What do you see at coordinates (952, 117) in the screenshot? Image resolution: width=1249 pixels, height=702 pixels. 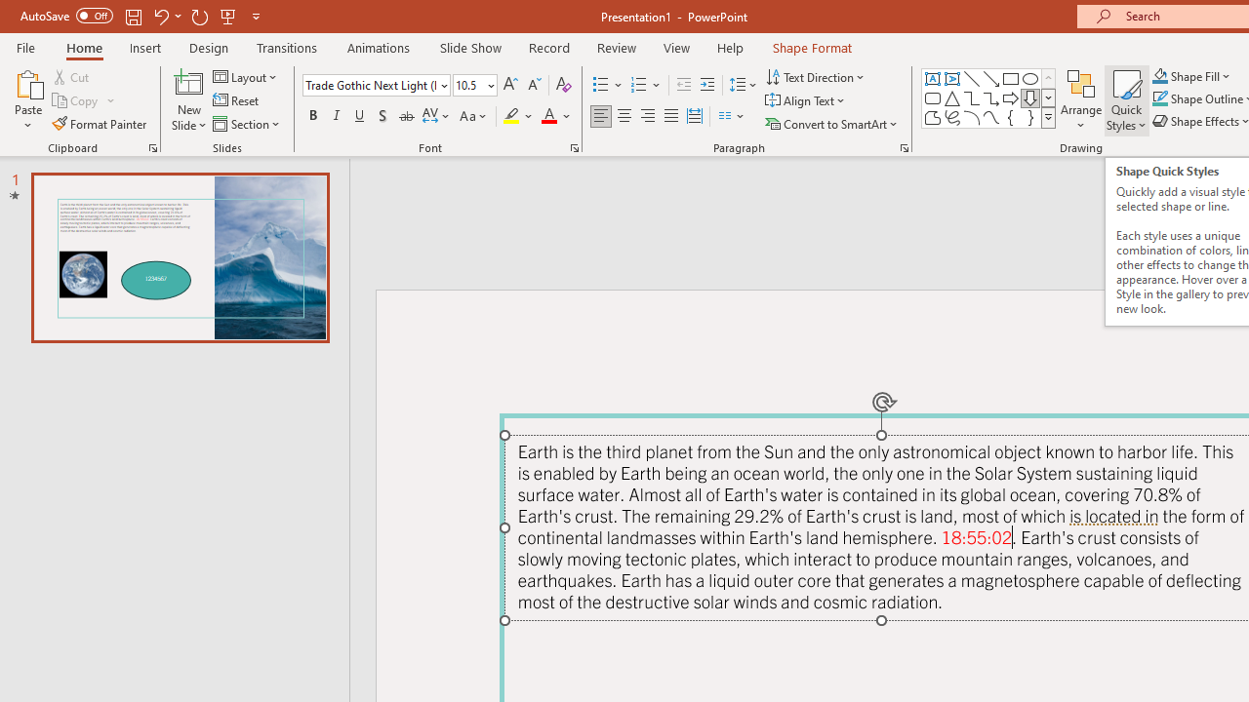 I see `Freeform: Scribble` at bounding box center [952, 117].